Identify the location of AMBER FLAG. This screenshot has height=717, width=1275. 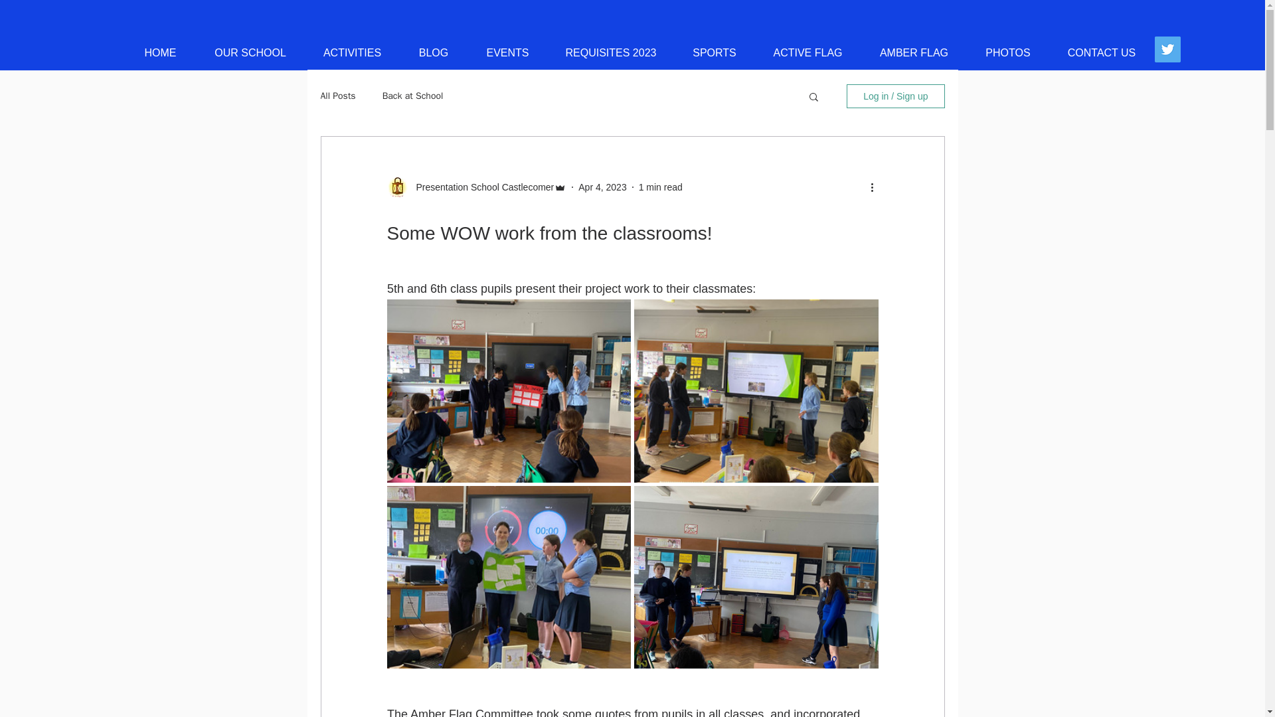
(914, 53).